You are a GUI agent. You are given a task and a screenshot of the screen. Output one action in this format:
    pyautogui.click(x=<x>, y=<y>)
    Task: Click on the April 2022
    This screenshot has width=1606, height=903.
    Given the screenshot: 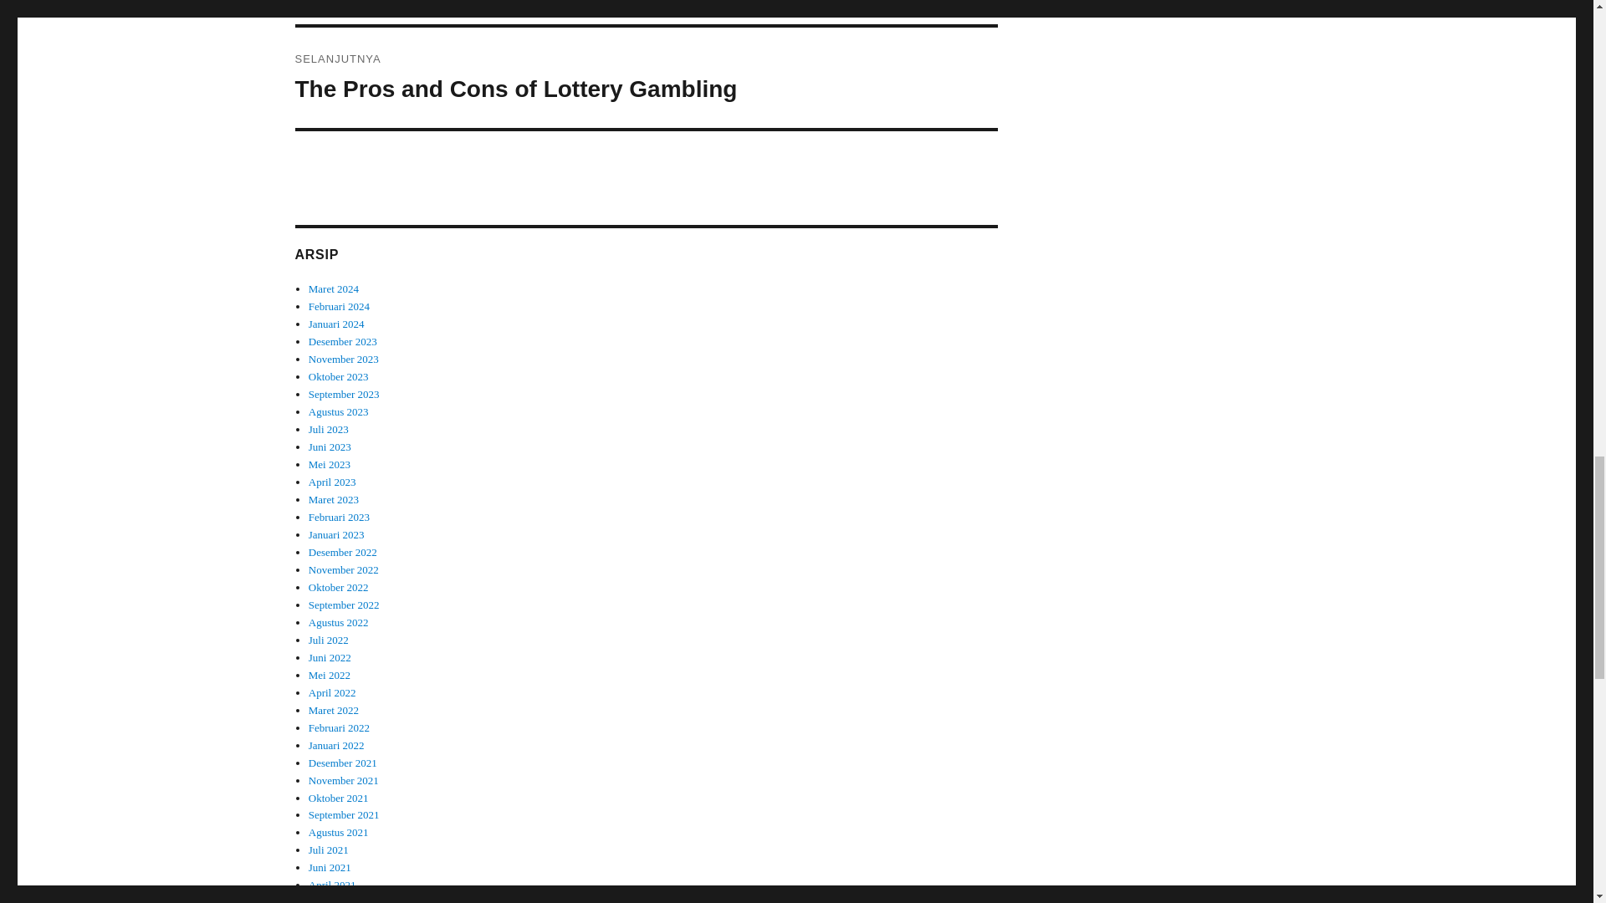 What is the action you would take?
    pyautogui.click(x=332, y=692)
    